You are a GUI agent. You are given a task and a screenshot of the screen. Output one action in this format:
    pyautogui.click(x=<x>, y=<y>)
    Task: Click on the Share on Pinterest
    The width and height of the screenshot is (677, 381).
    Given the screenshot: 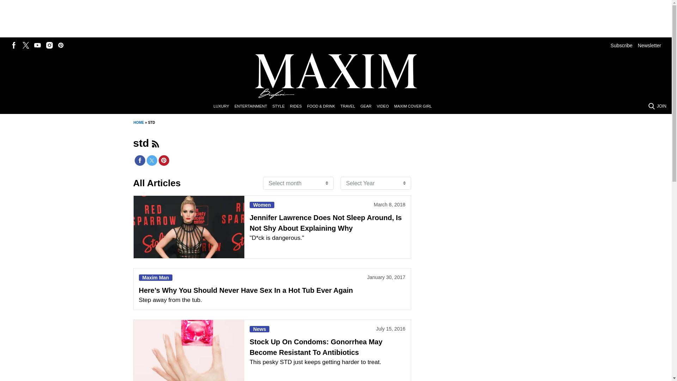 What is the action you would take?
    pyautogui.click(x=164, y=160)
    